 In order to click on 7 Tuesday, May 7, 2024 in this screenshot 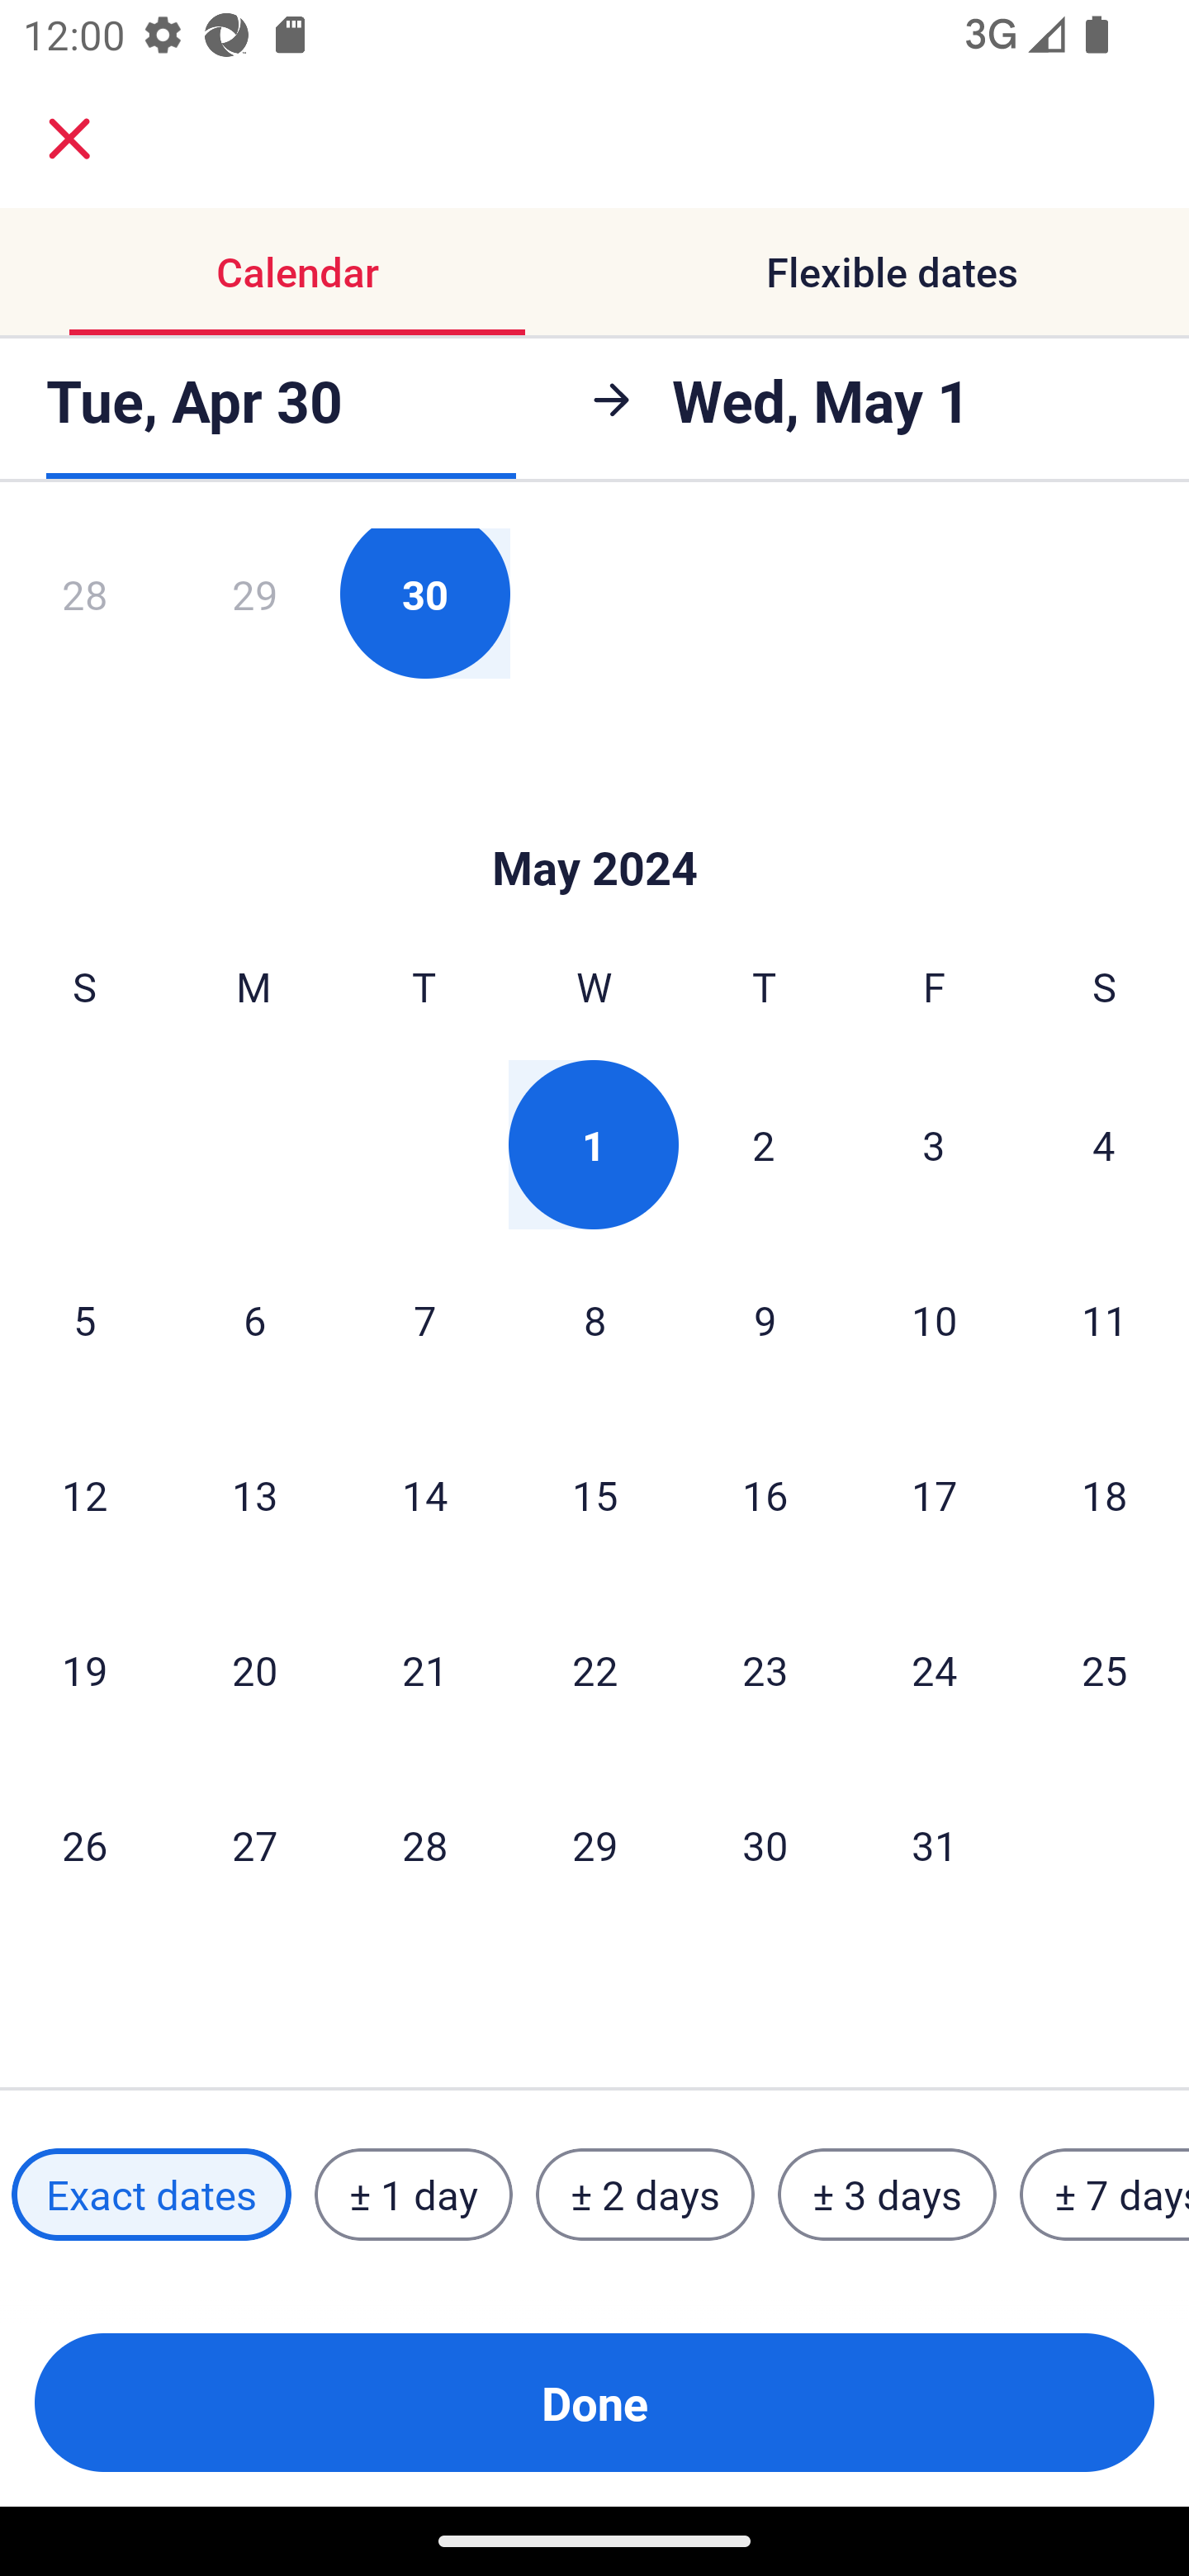, I will do `click(424, 1319)`.